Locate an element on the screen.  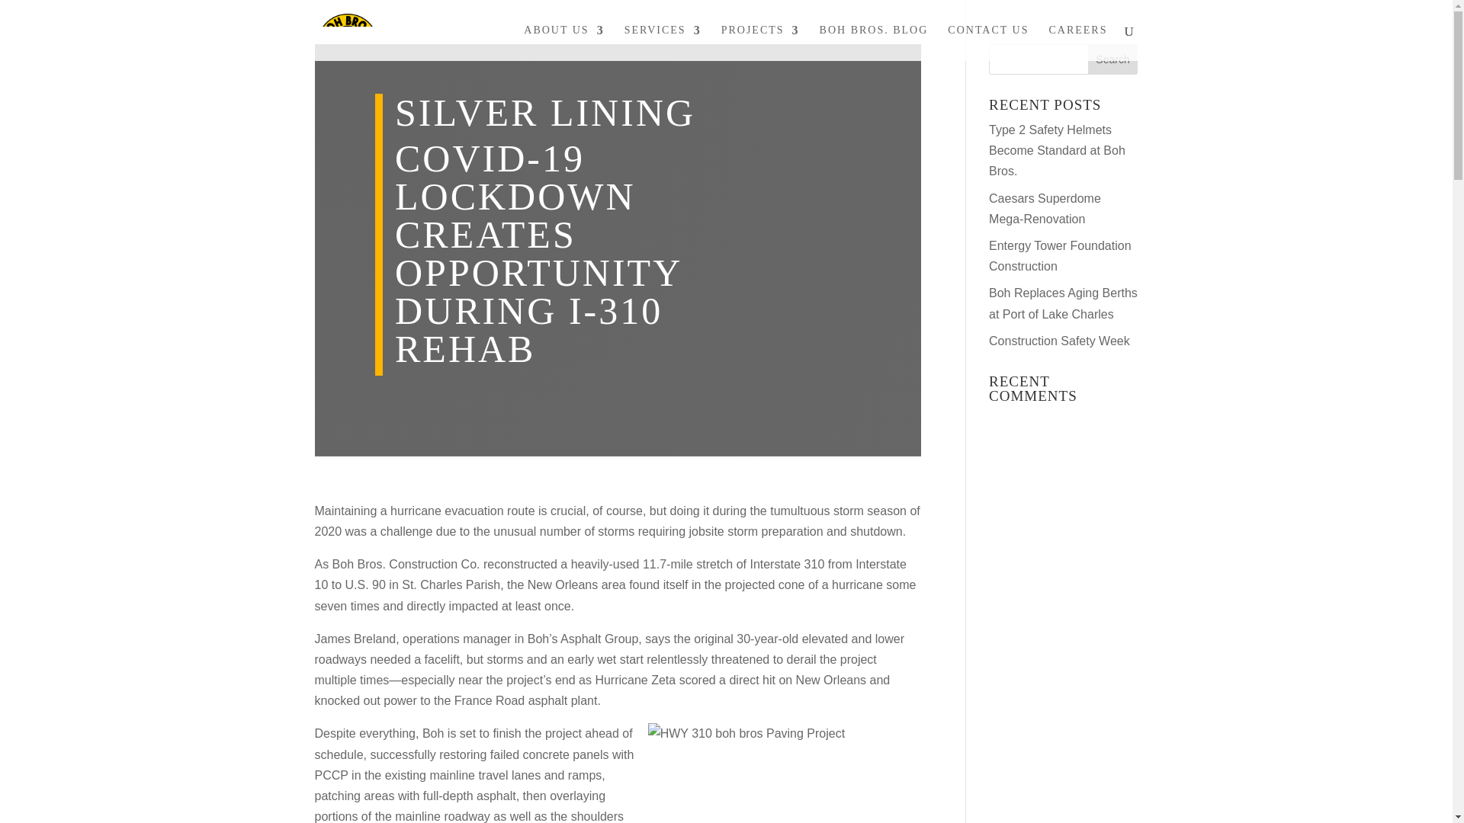
CONTACT US is located at coordinates (988, 43).